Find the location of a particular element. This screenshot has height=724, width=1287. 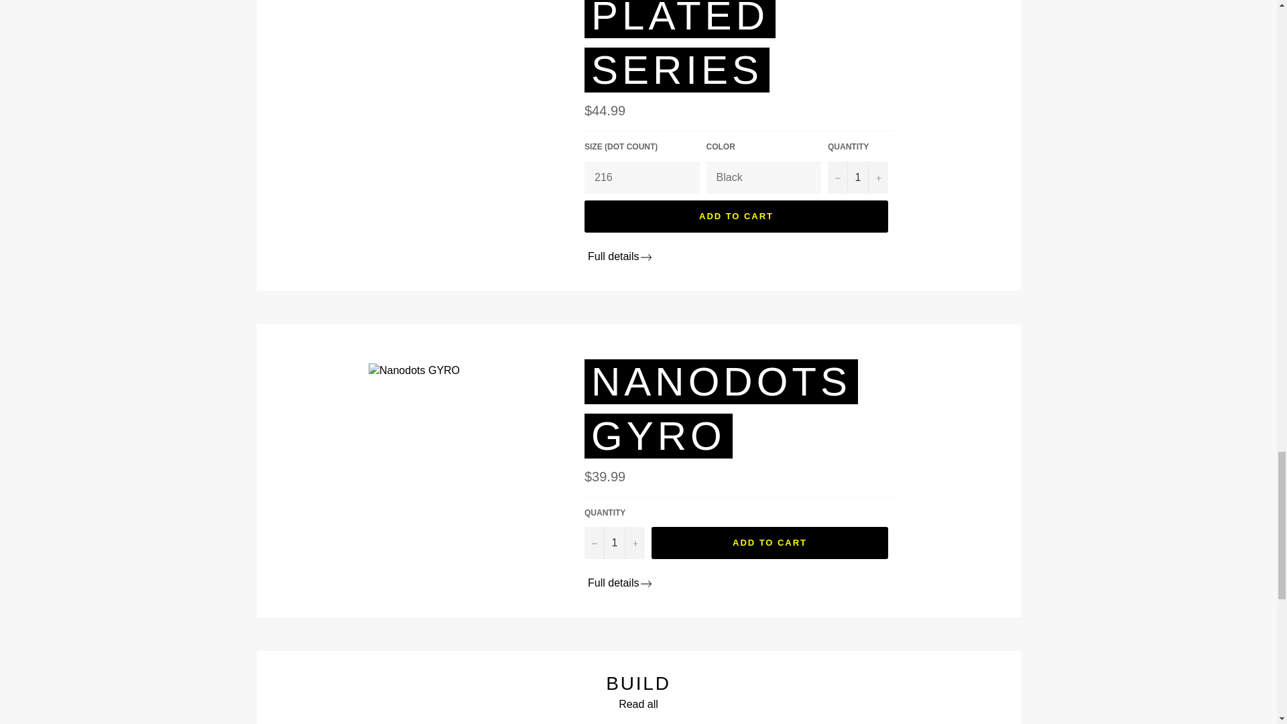

1 is located at coordinates (614, 543).